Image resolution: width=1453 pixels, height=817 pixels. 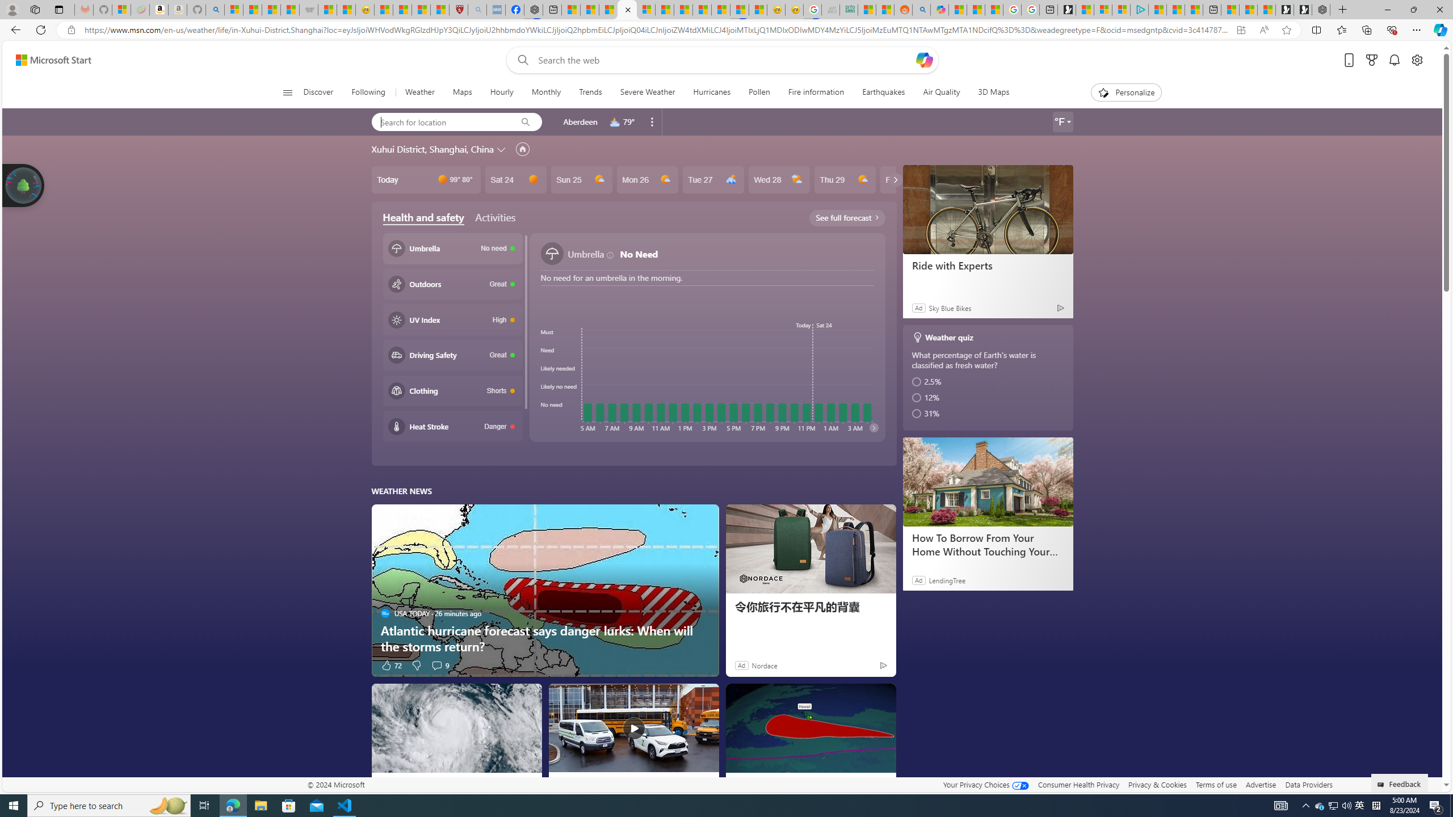 I want to click on Hurricanes, so click(x=712, y=92).